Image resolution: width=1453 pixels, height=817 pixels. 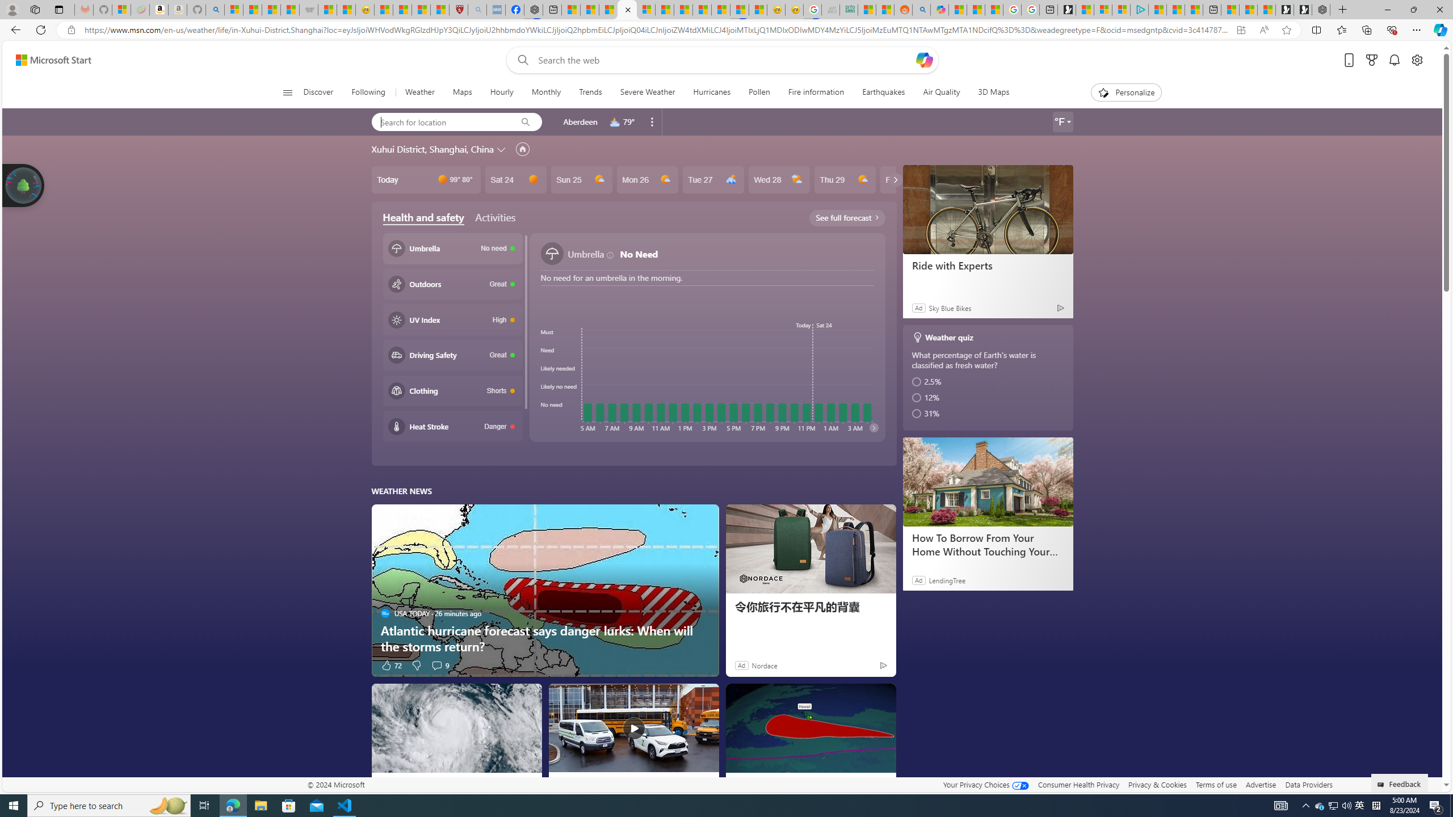 I want to click on Hurricanes, so click(x=712, y=92).